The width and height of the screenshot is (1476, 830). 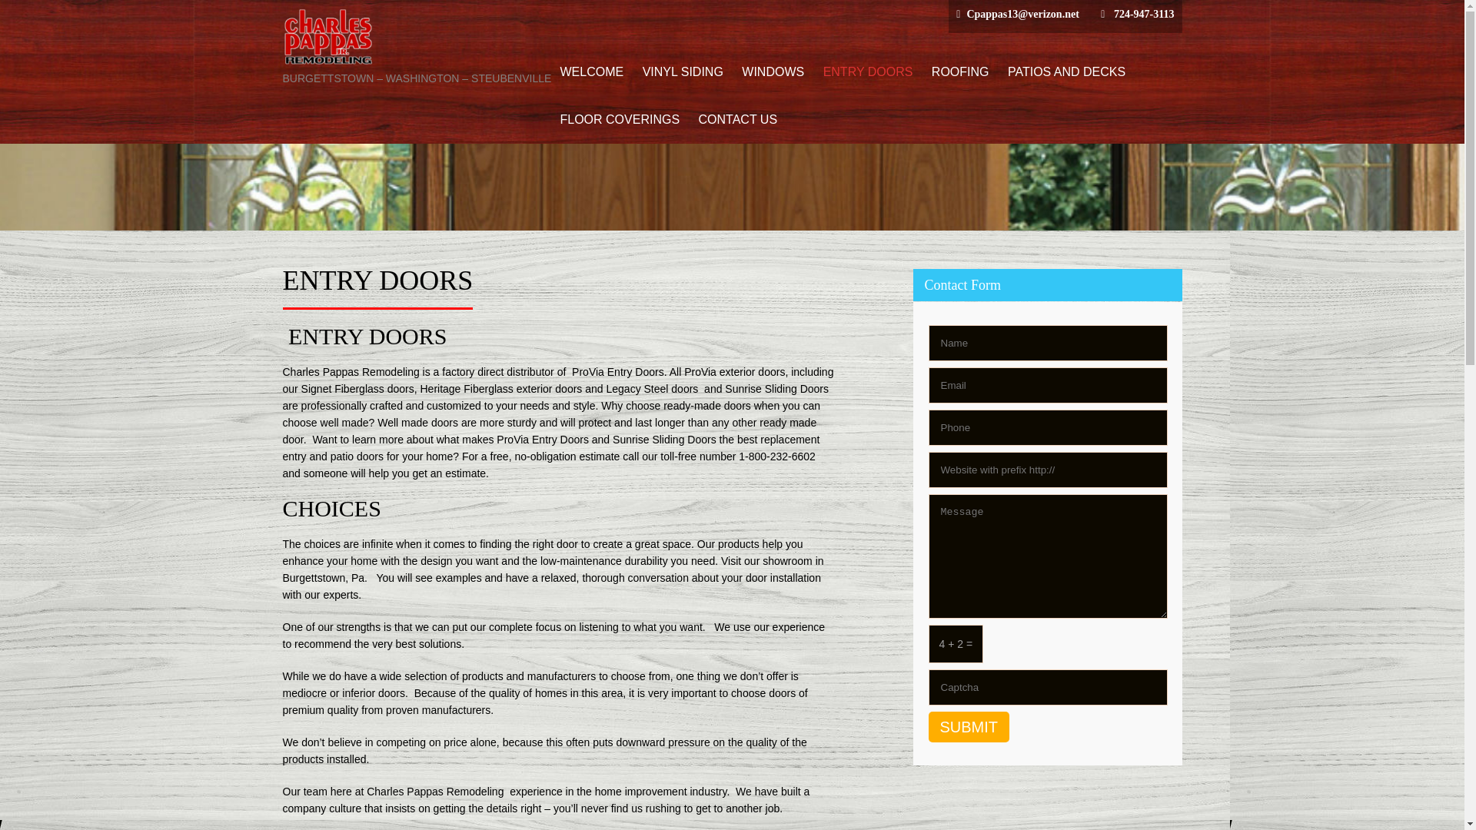 I want to click on CONTACT US, so click(x=738, y=120).